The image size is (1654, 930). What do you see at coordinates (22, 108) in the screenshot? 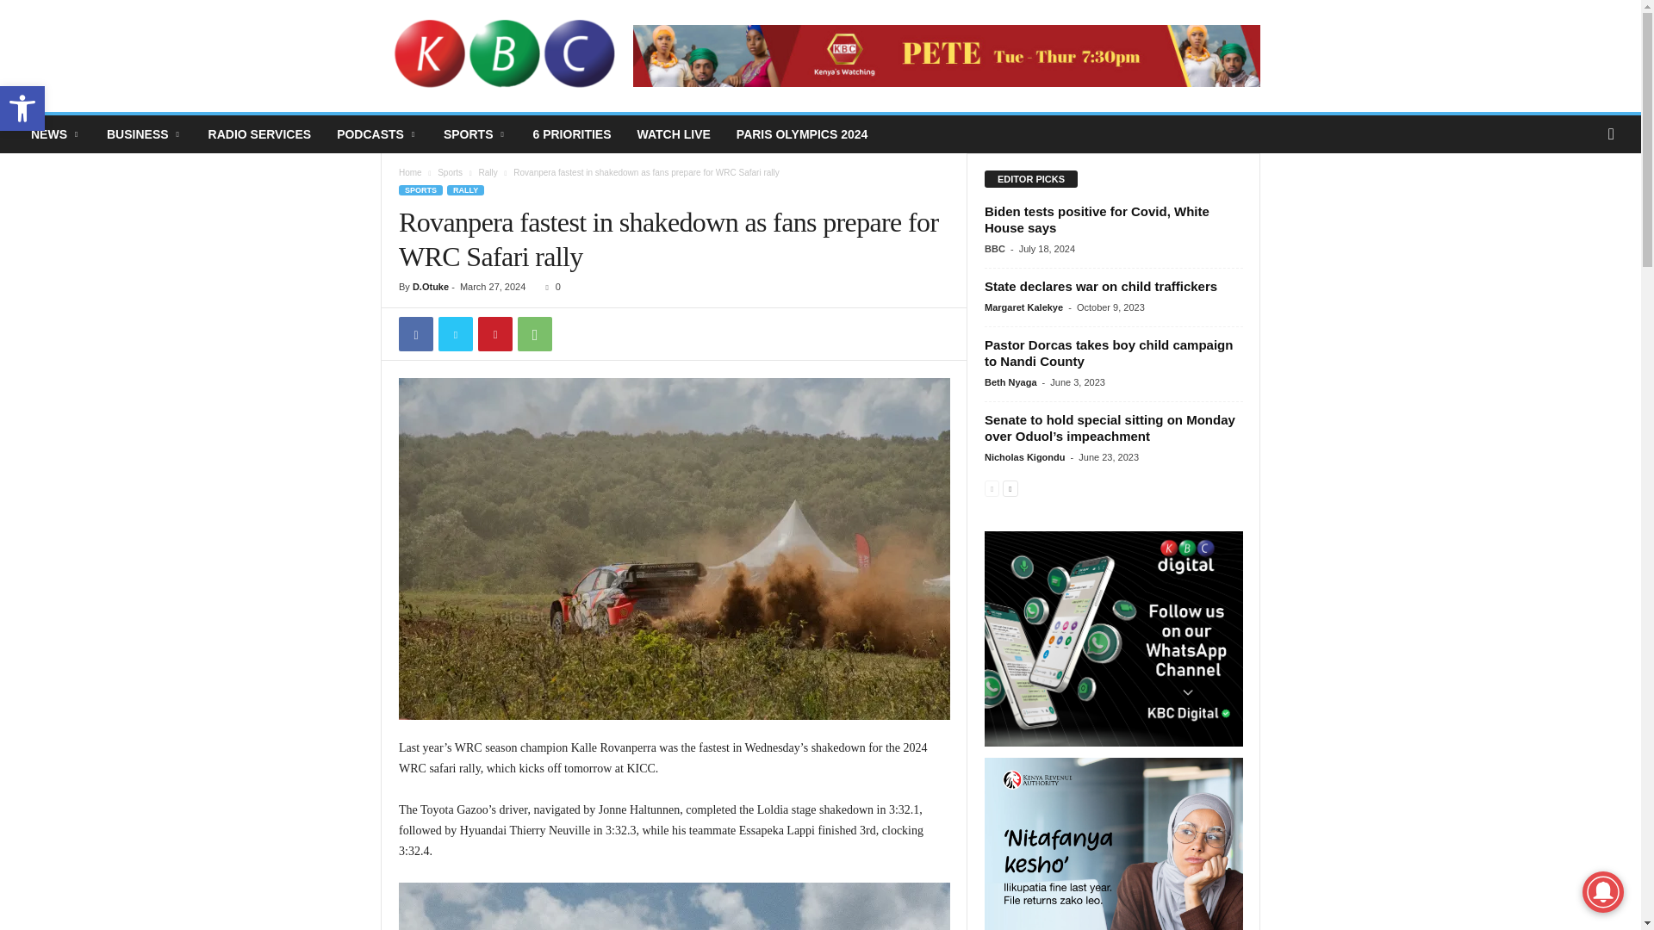
I see `Accessibility Tools` at bounding box center [22, 108].